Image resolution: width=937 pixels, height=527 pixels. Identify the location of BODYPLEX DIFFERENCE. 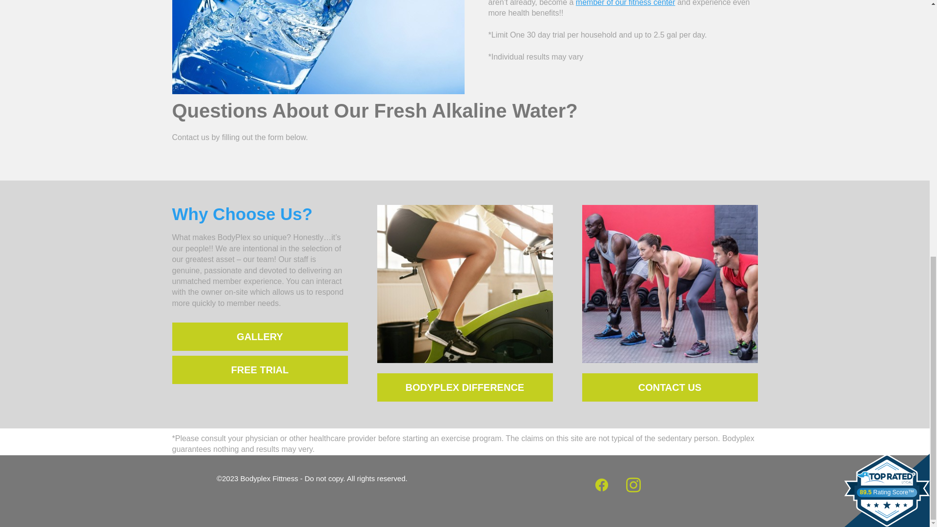
(465, 387).